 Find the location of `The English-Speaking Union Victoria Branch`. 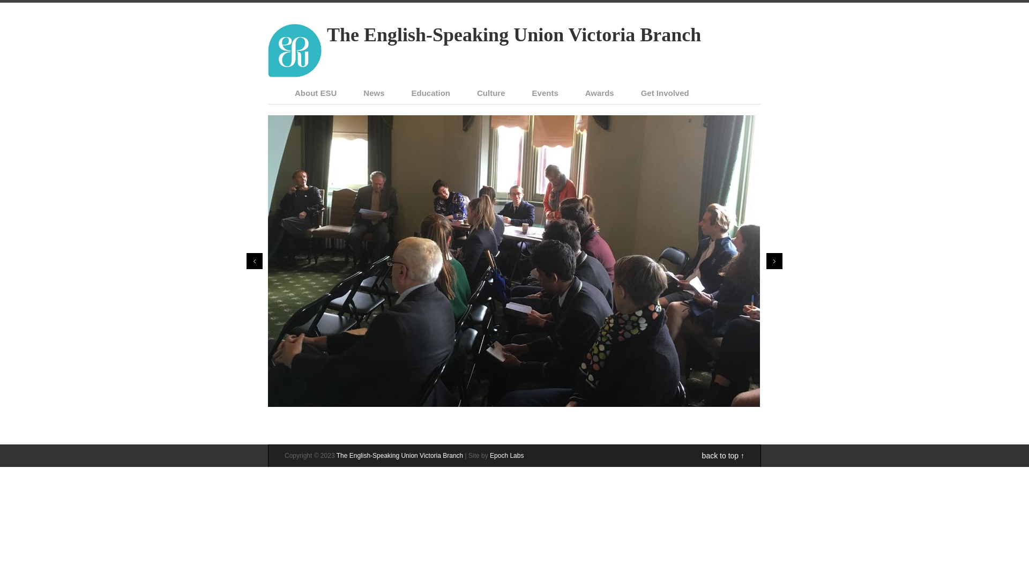

The English-Speaking Union Victoria Branch is located at coordinates (514, 35).